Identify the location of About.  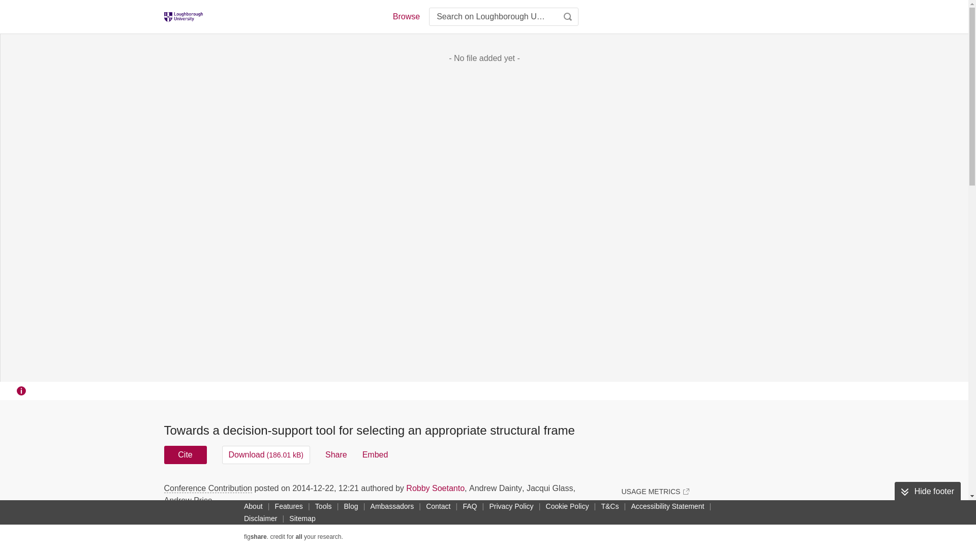
(253, 506).